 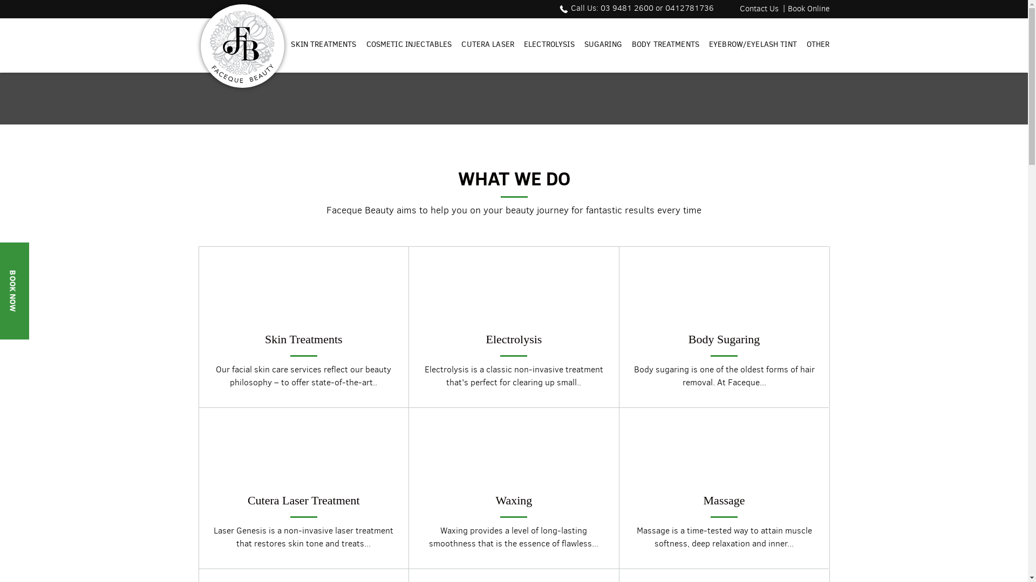 What do you see at coordinates (242, 47) in the screenshot?
I see `logo` at bounding box center [242, 47].